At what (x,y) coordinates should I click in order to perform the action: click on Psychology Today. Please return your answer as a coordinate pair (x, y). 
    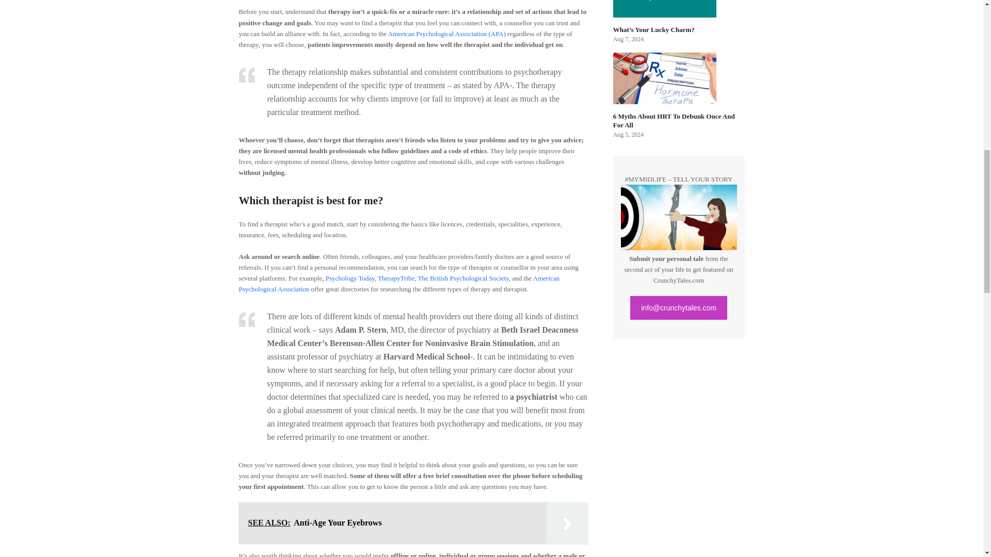
    Looking at the image, I should click on (350, 278).